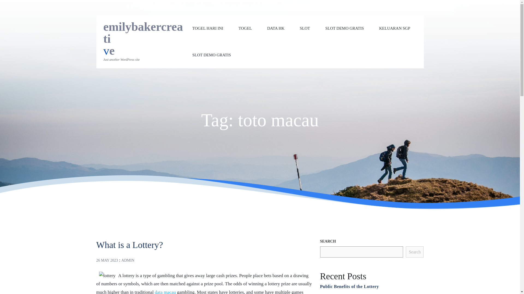  What do you see at coordinates (344, 28) in the screenshot?
I see `SLOT DEMO GRATIS` at bounding box center [344, 28].